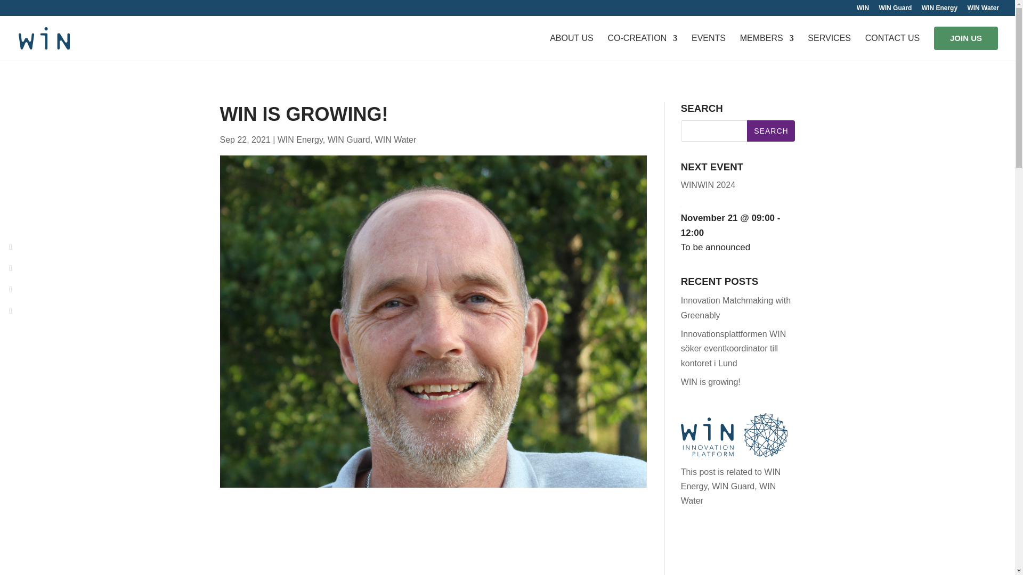  I want to click on JOIN US, so click(966, 44).